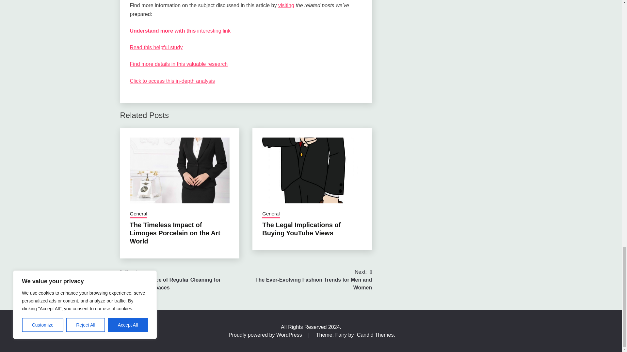 This screenshot has height=352, width=627. What do you see at coordinates (156, 48) in the screenshot?
I see `Read this helpful study` at bounding box center [156, 48].